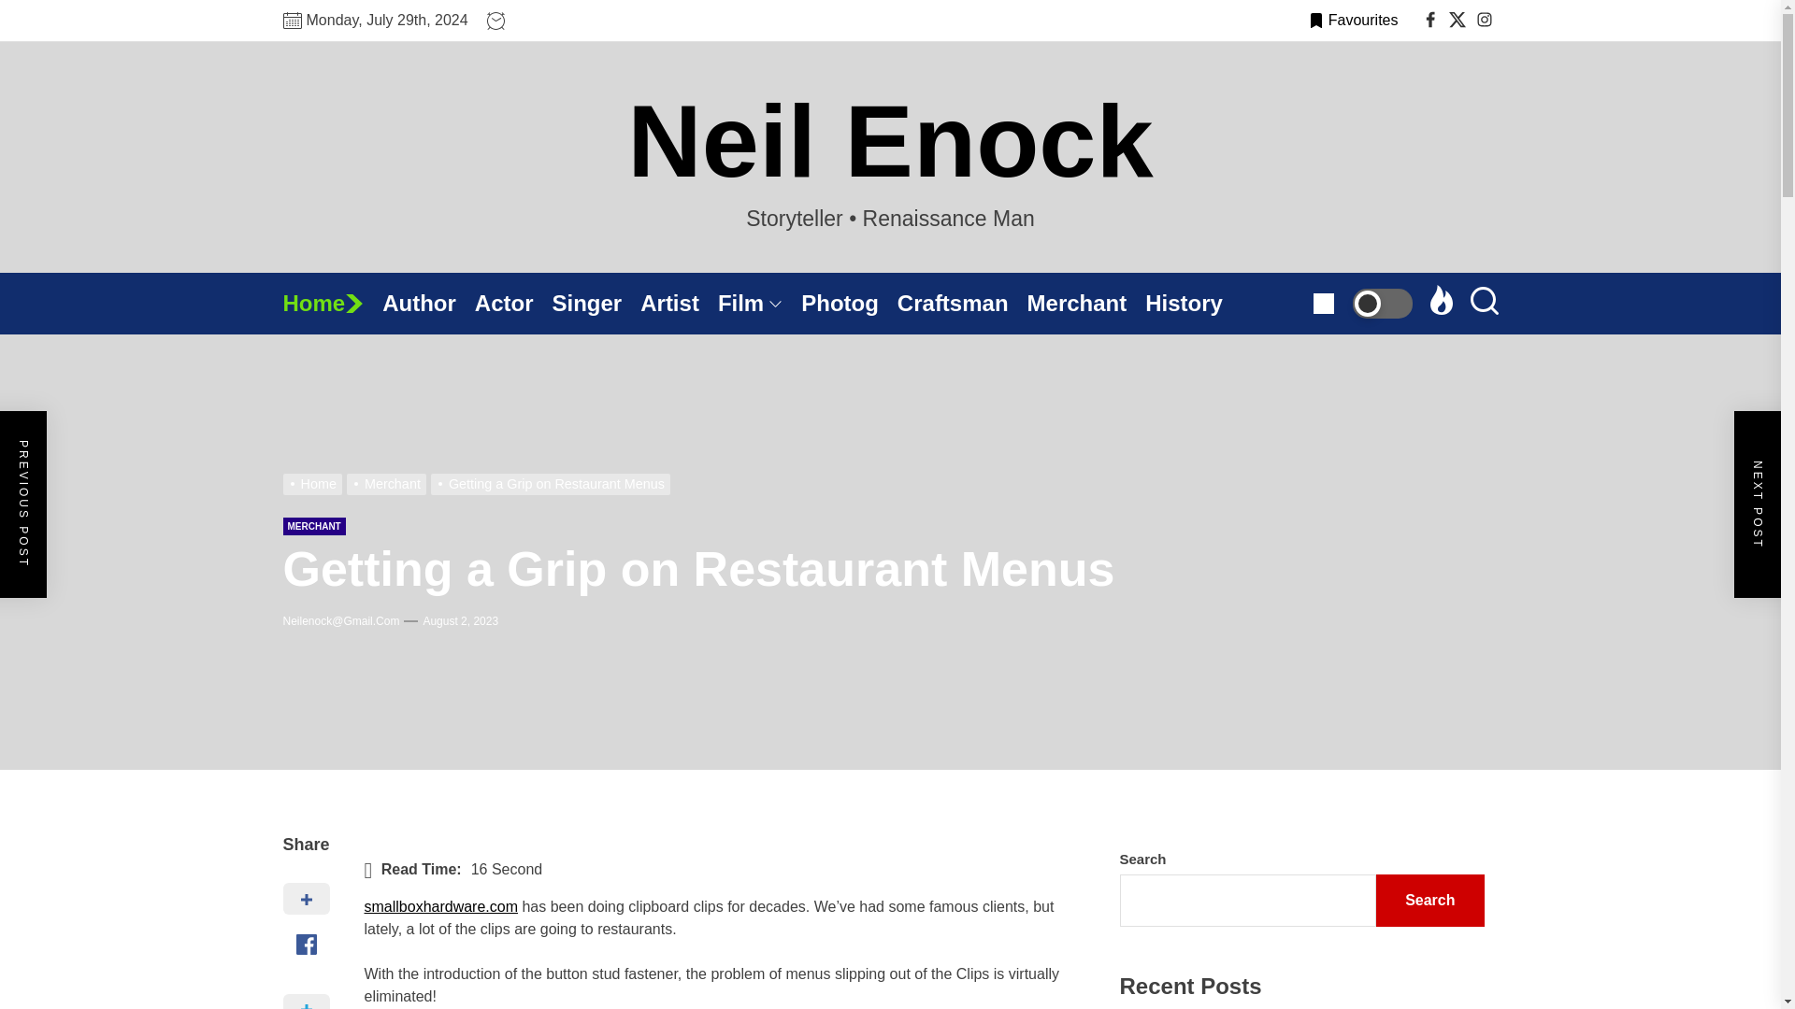 This screenshot has width=1795, height=1009. What do you see at coordinates (1086, 303) in the screenshot?
I see `Merchant` at bounding box center [1086, 303].